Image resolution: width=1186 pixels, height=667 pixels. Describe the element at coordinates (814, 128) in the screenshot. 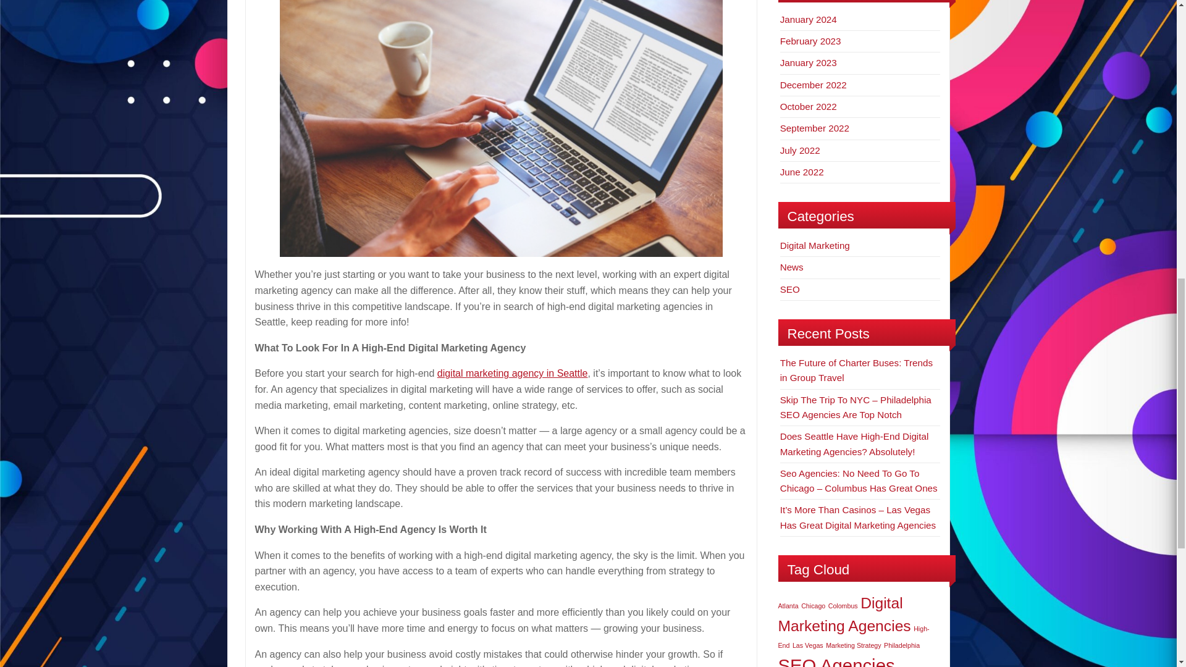

I see `September 2022` at that location.